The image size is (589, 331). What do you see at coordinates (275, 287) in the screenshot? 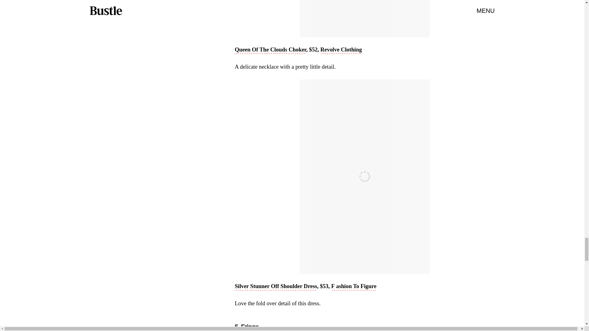
I see `Silver Stunner Off Shoulder Dress` at bounding box center [275, 287].